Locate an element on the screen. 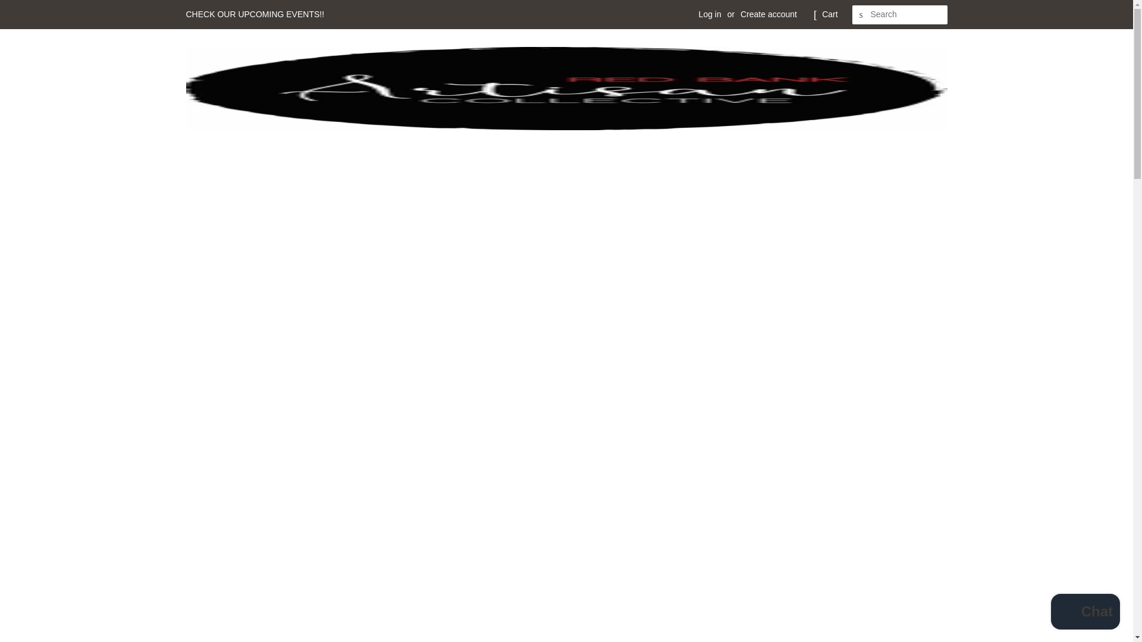  Log in is located at coordinates (710, 14).